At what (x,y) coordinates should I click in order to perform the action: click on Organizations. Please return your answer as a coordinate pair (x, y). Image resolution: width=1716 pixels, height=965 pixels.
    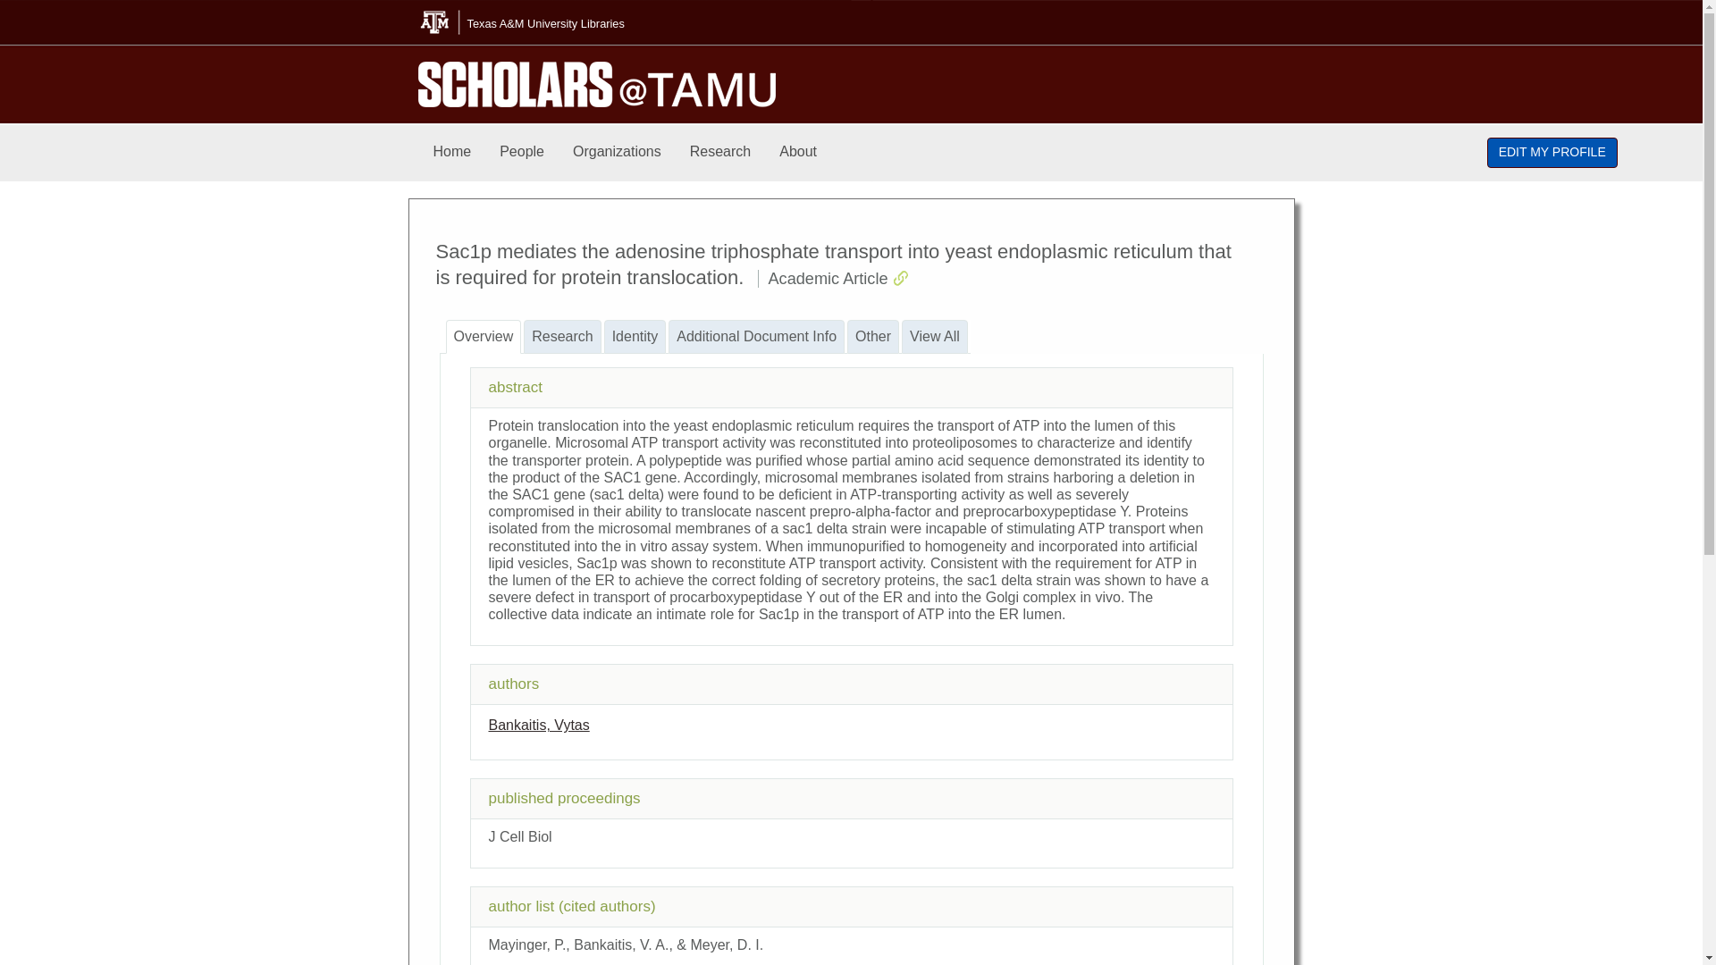
    Looking at the image, I should click on (617, 152).